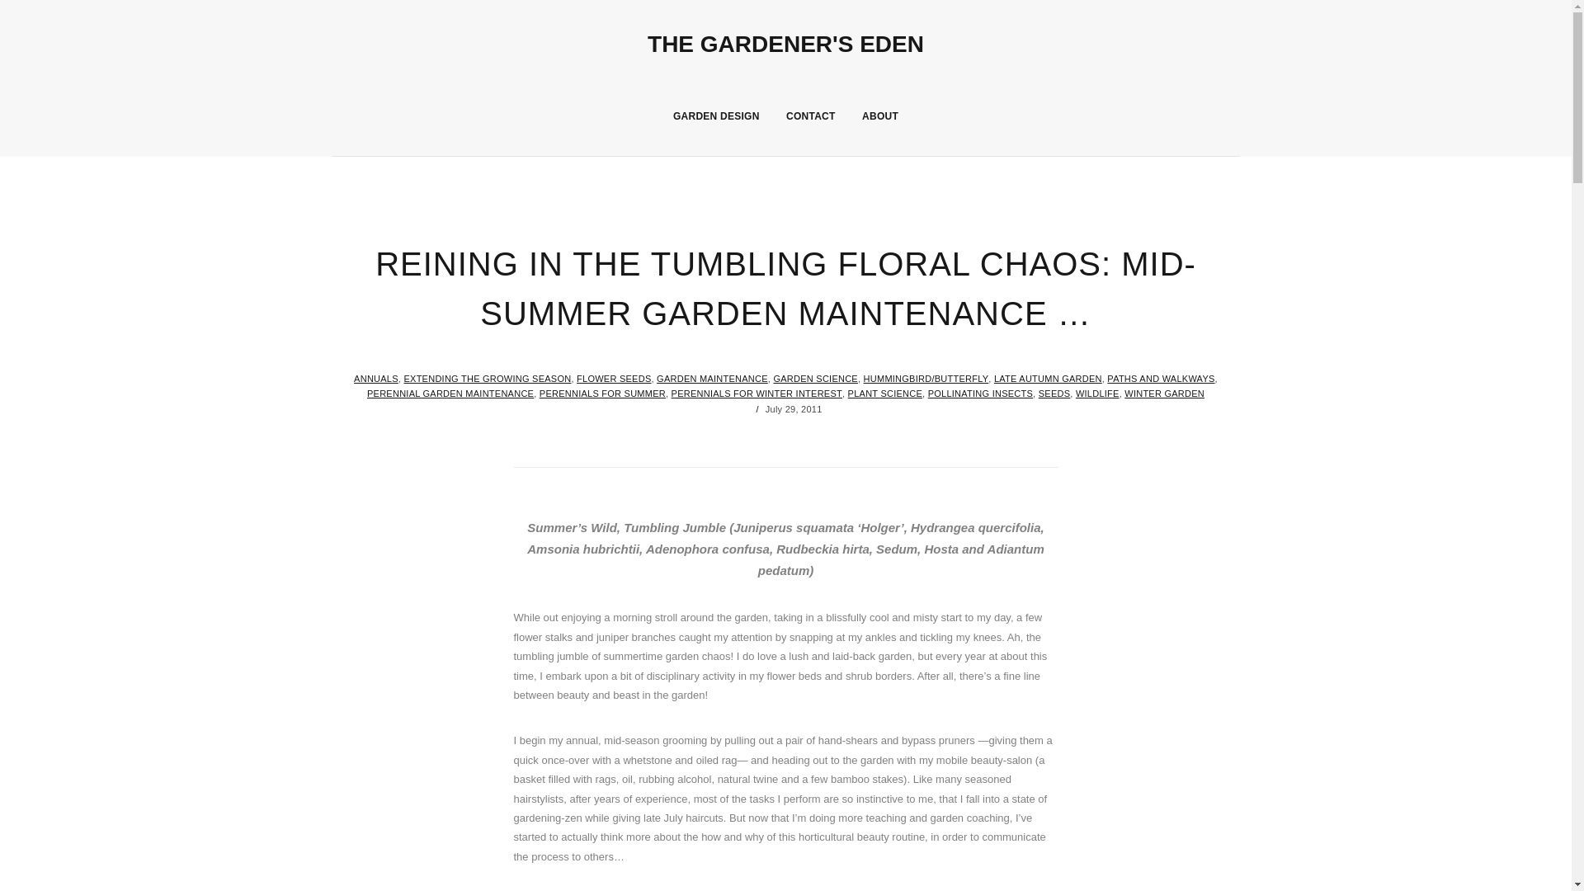 The height and width of the screenshot is (891, 1584). Describe the element at coordinates (713, 378) in the screenshot. I see `GARDEN MAINTENANCE` at that location.